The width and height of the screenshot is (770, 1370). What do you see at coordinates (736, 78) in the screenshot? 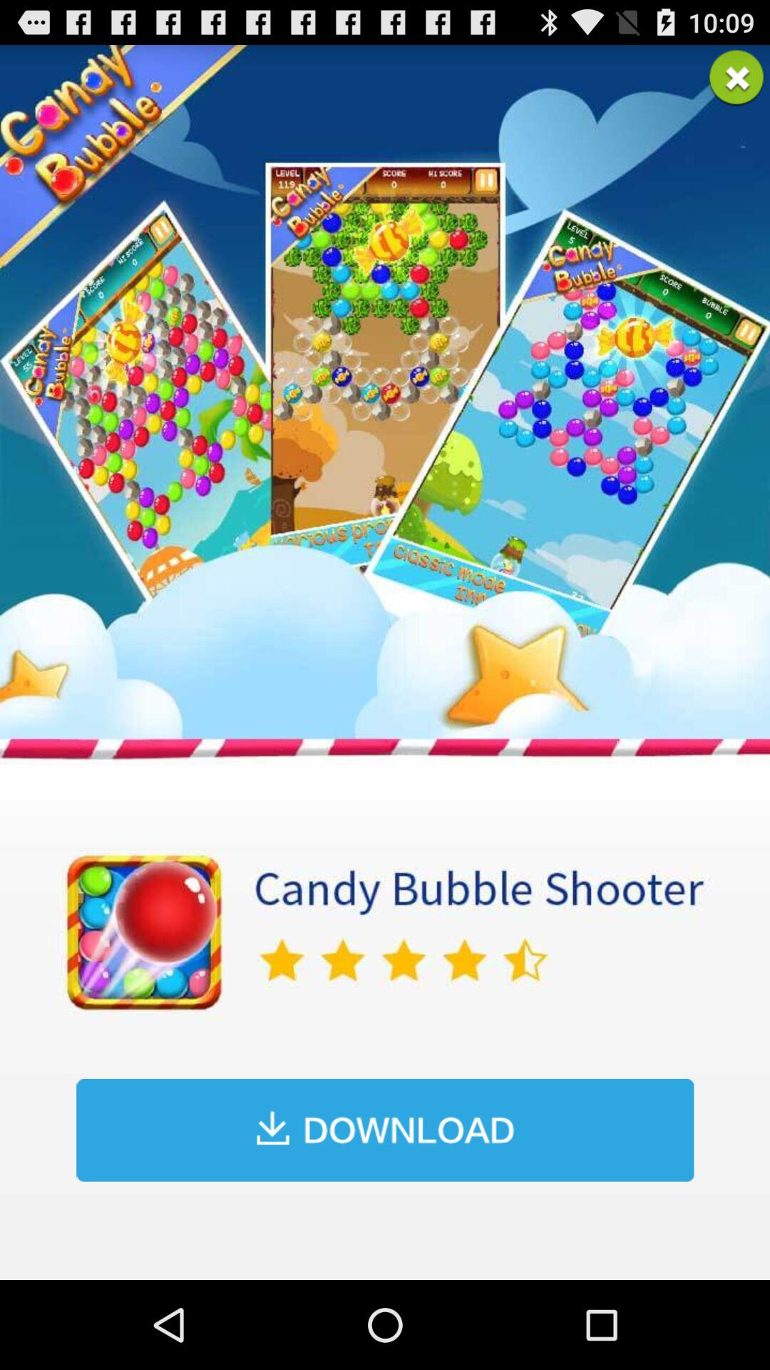
I see `close advertisement` at bounding box center [736, 78].